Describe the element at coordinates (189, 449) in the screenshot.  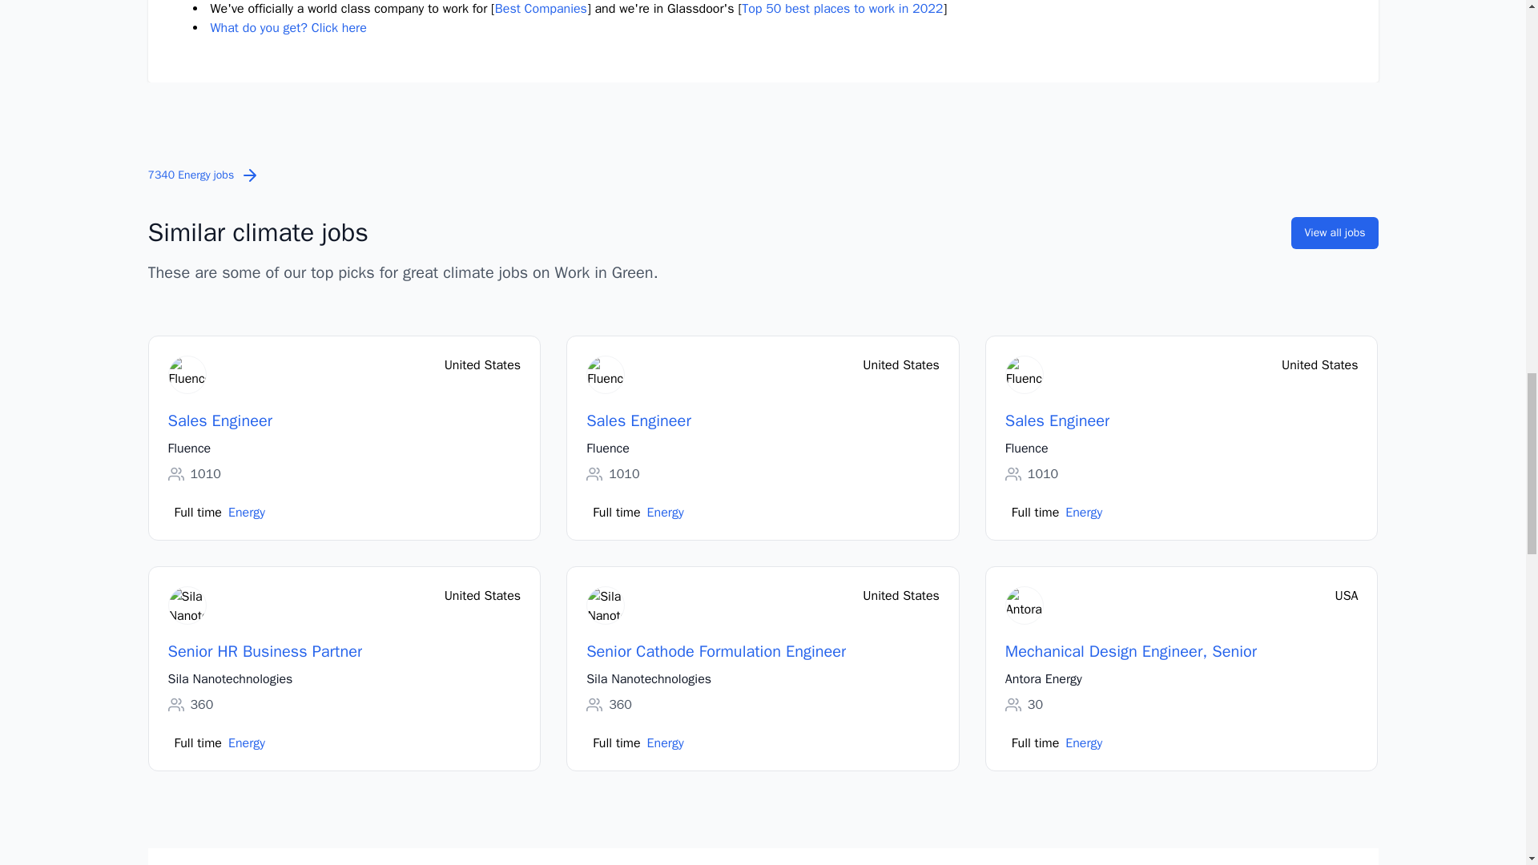
I see `Fluence` at that location.